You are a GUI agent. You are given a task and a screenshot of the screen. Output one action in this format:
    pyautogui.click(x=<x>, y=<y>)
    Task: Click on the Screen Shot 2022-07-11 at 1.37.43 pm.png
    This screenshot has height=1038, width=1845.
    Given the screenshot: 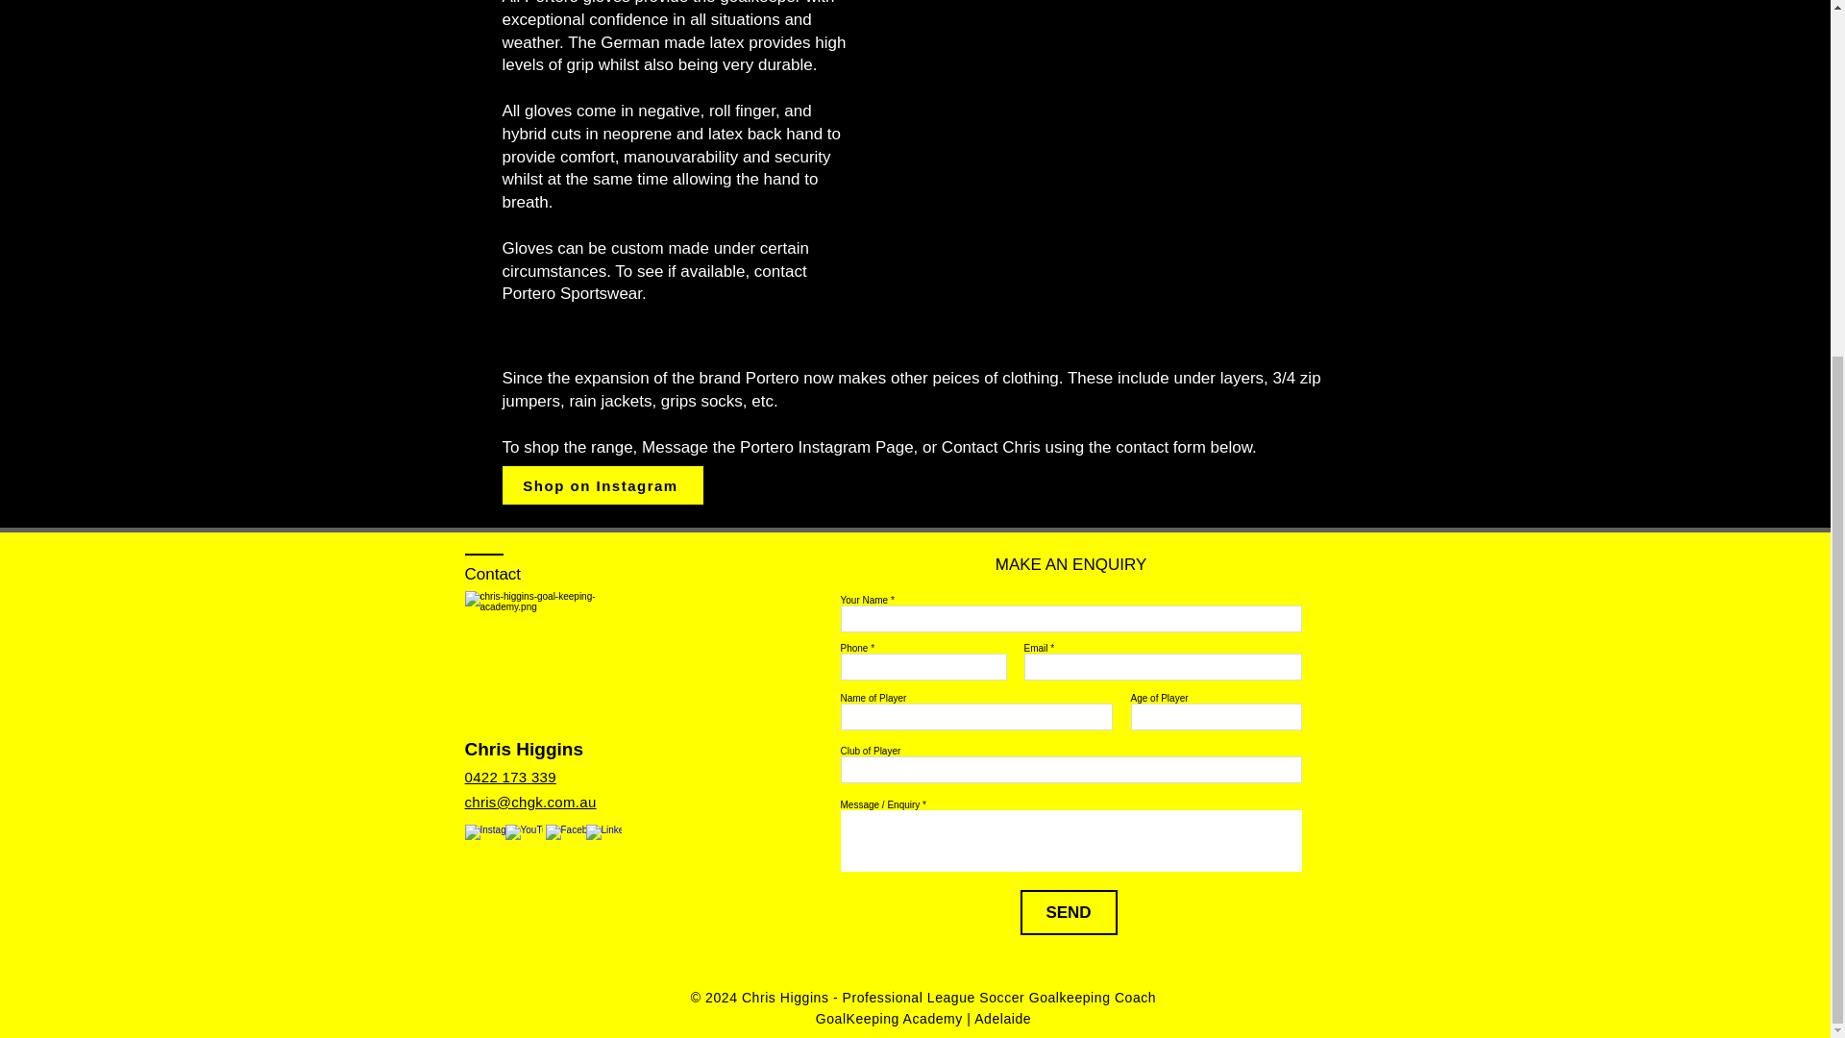 What is the action you would take?
    pyautogui.click(x=1128, y=154)
    